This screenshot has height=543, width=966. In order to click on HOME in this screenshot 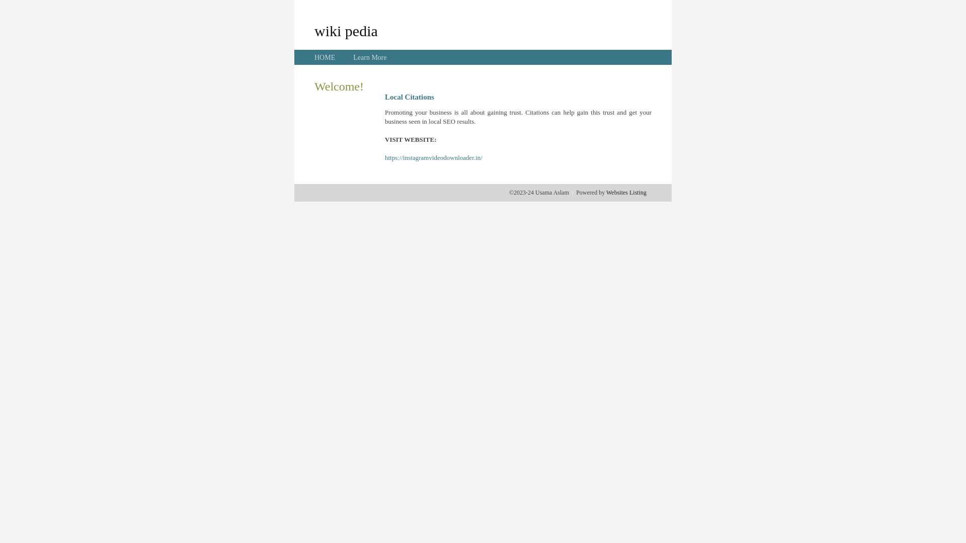, I will do `click(325, 57)`.